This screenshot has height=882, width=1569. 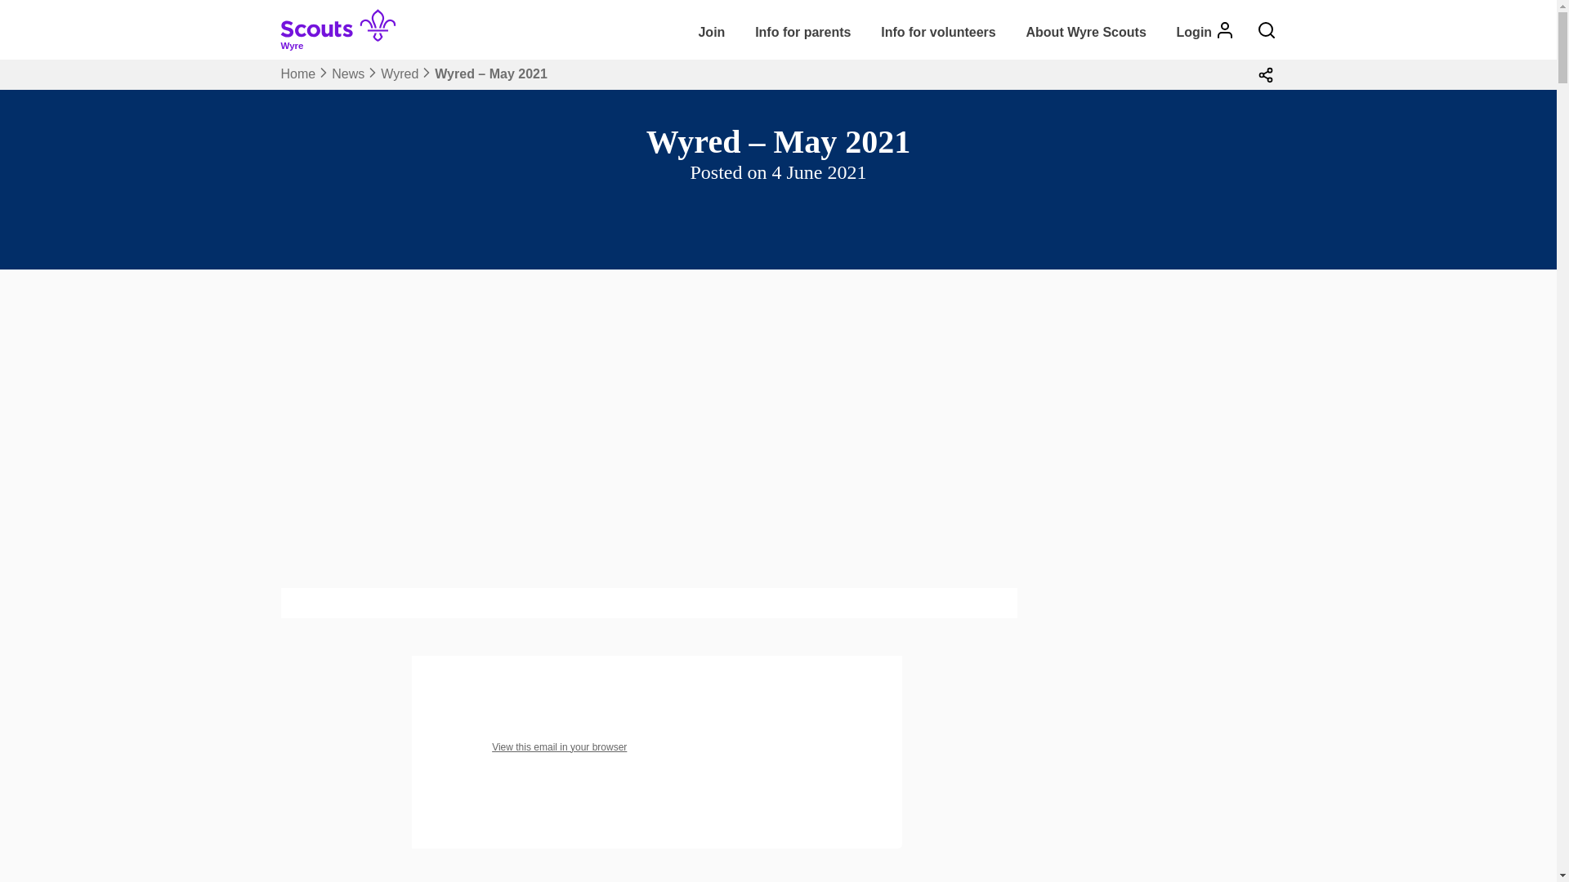 I want to click on Info for volunteers, so click(x=938, y=33).